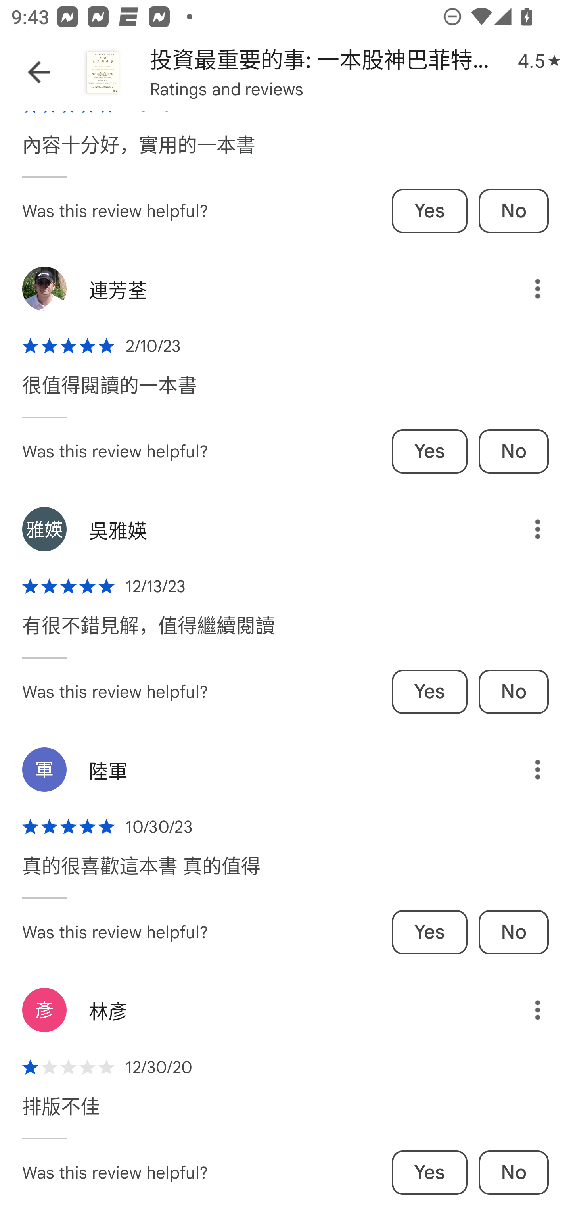 The image size is (571, 1206). Describe the element at coordinates (526, 528) in the screenshot. I see `Options` at that location.